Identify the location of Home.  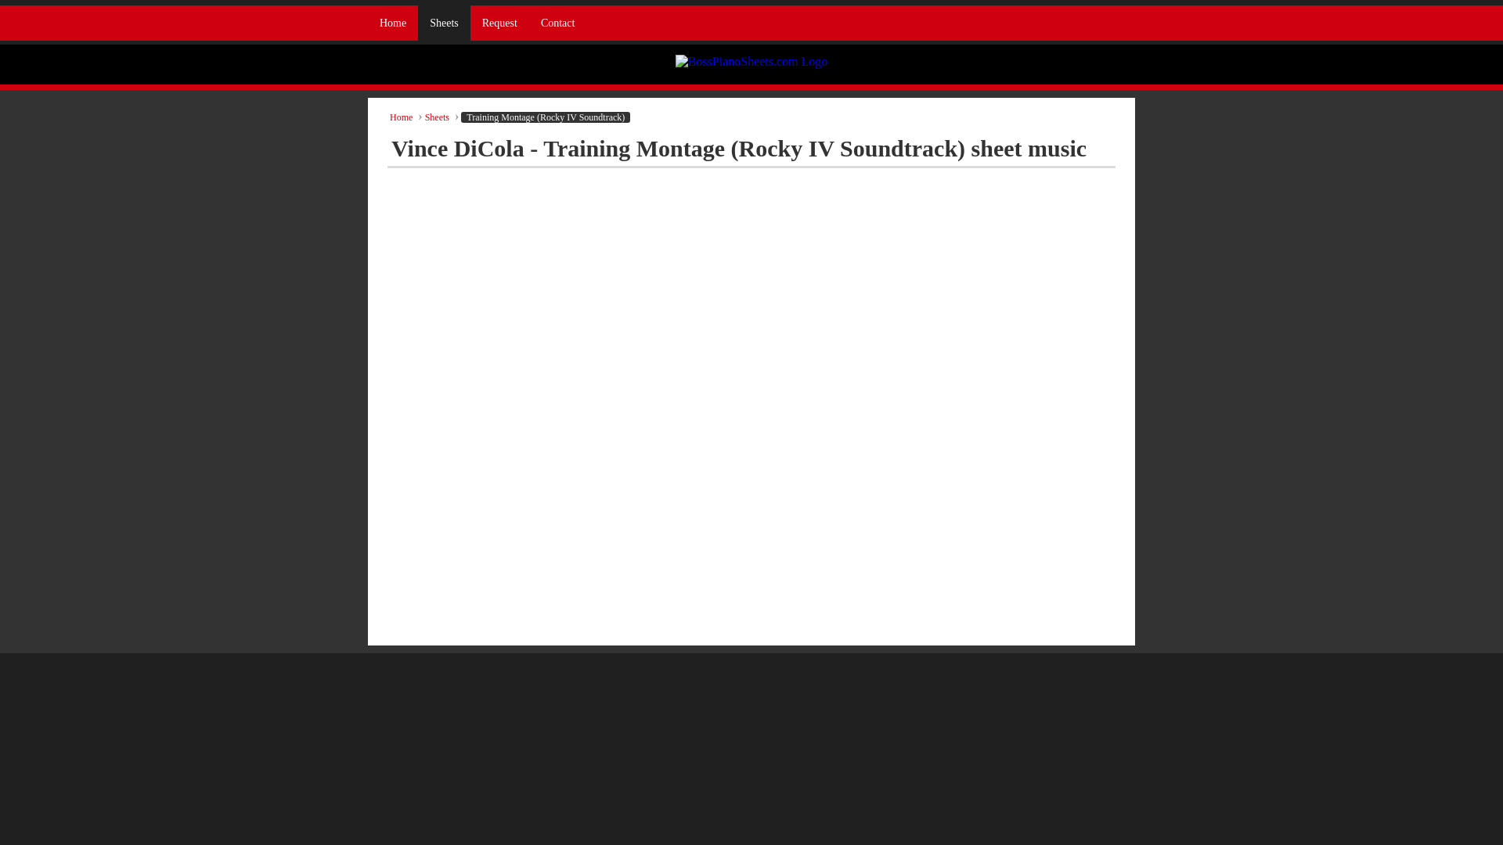
(401, 117).